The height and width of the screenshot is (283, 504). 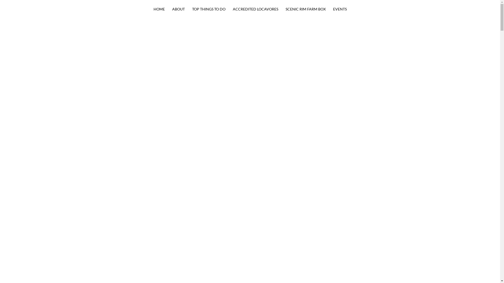 What do you see at coordinates (159, 9) in the screenshot?
I see `HOME` at bounding box center [159, 9].